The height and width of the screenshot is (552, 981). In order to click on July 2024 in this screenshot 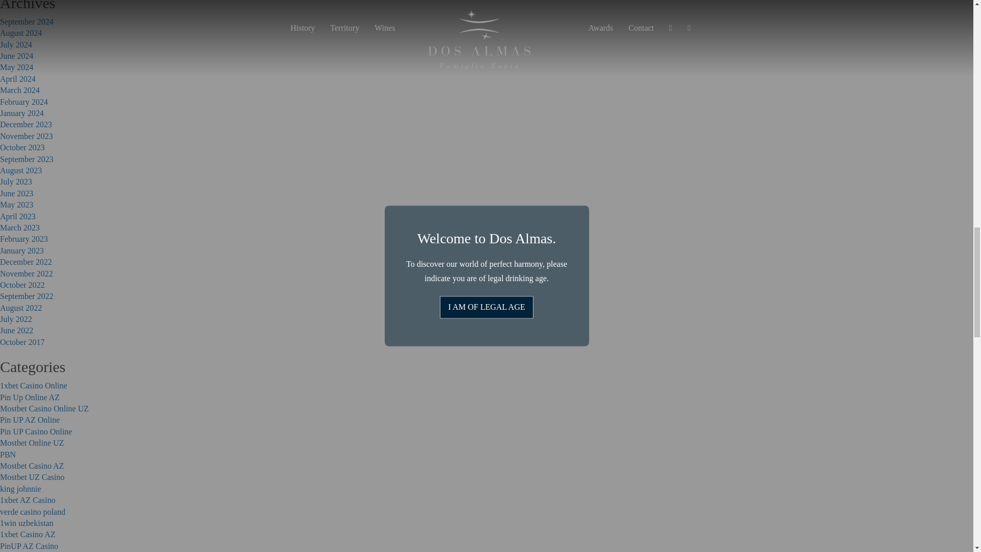, I will do `click(16, 44)`.